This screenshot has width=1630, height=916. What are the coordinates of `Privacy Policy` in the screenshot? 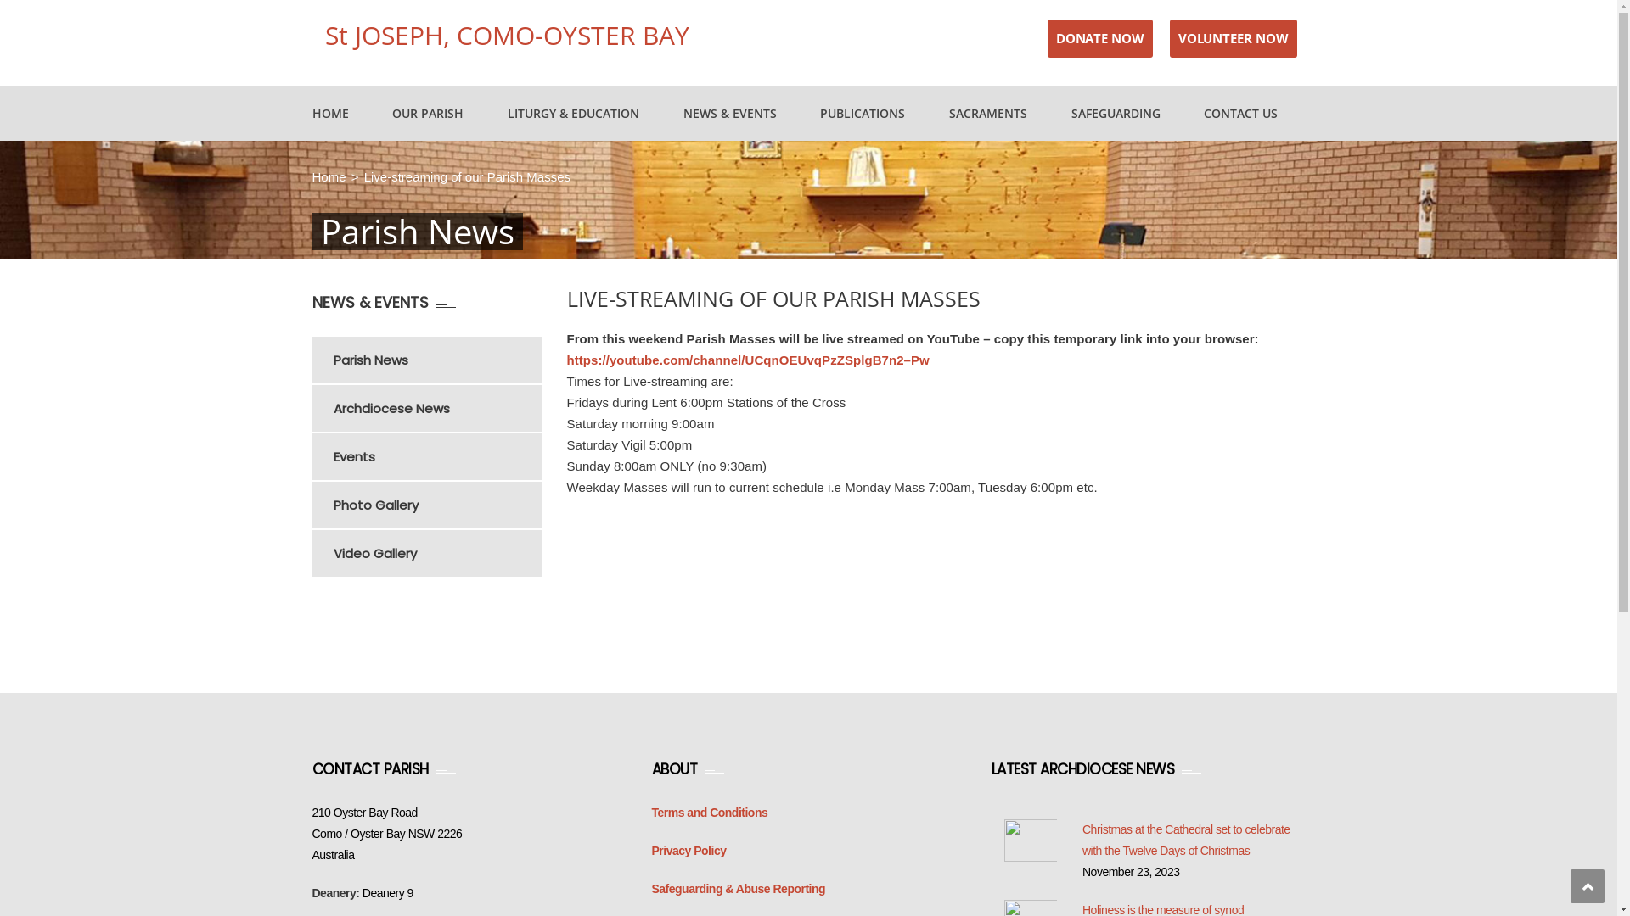 It's located at (689, 851).